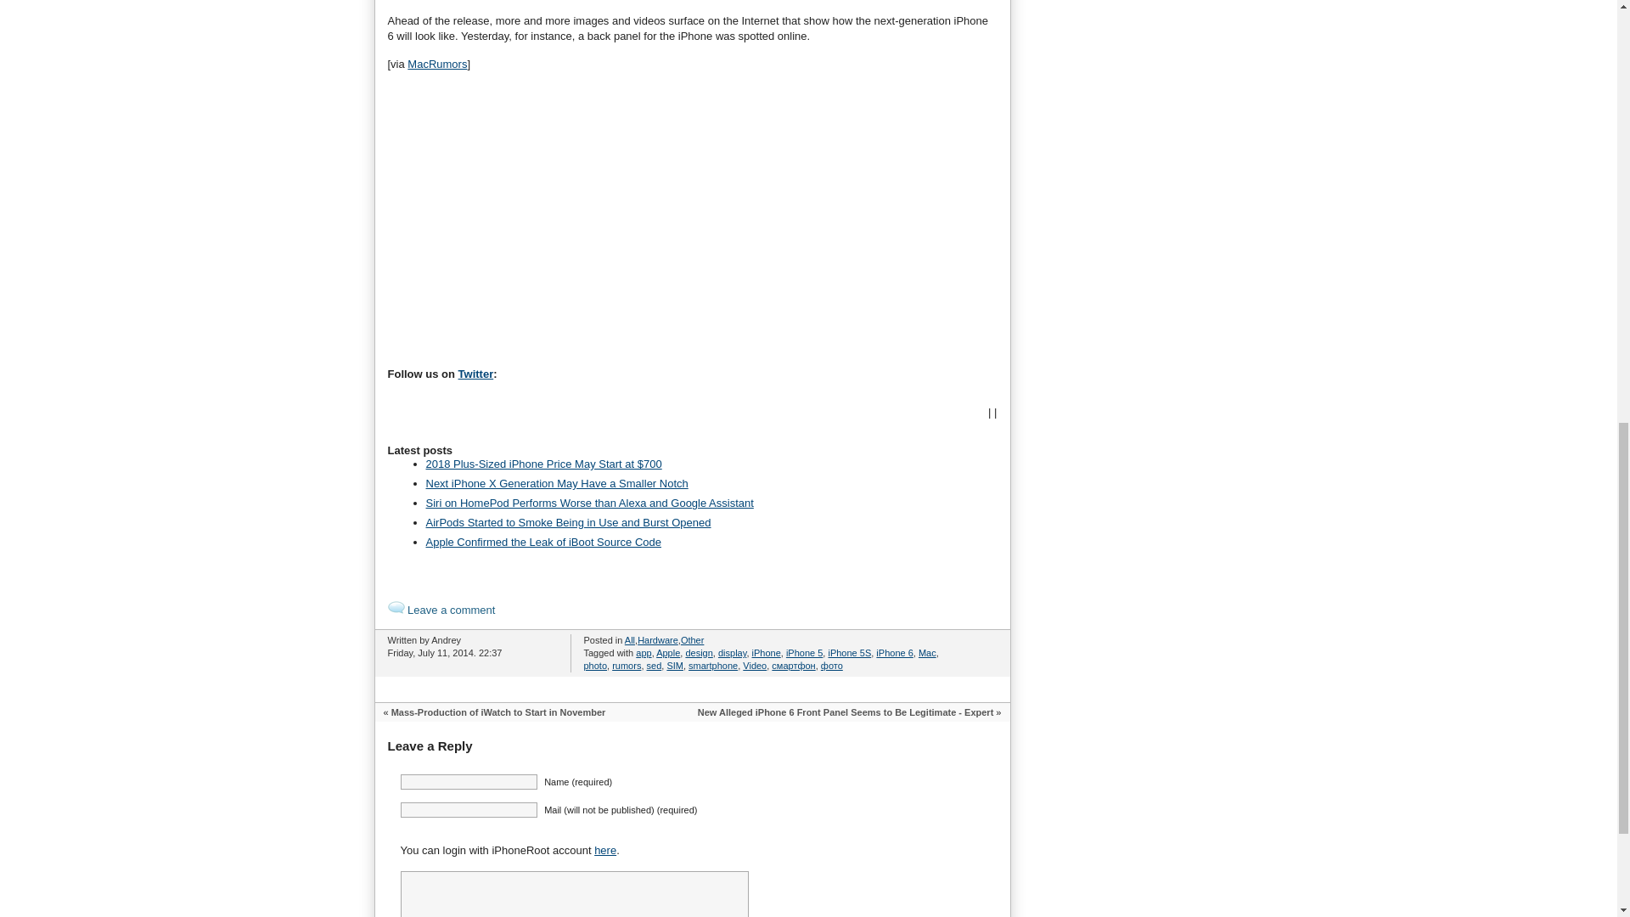 The image size is (1630, 917). I want to click on View all posts in All, so click(630, 640).